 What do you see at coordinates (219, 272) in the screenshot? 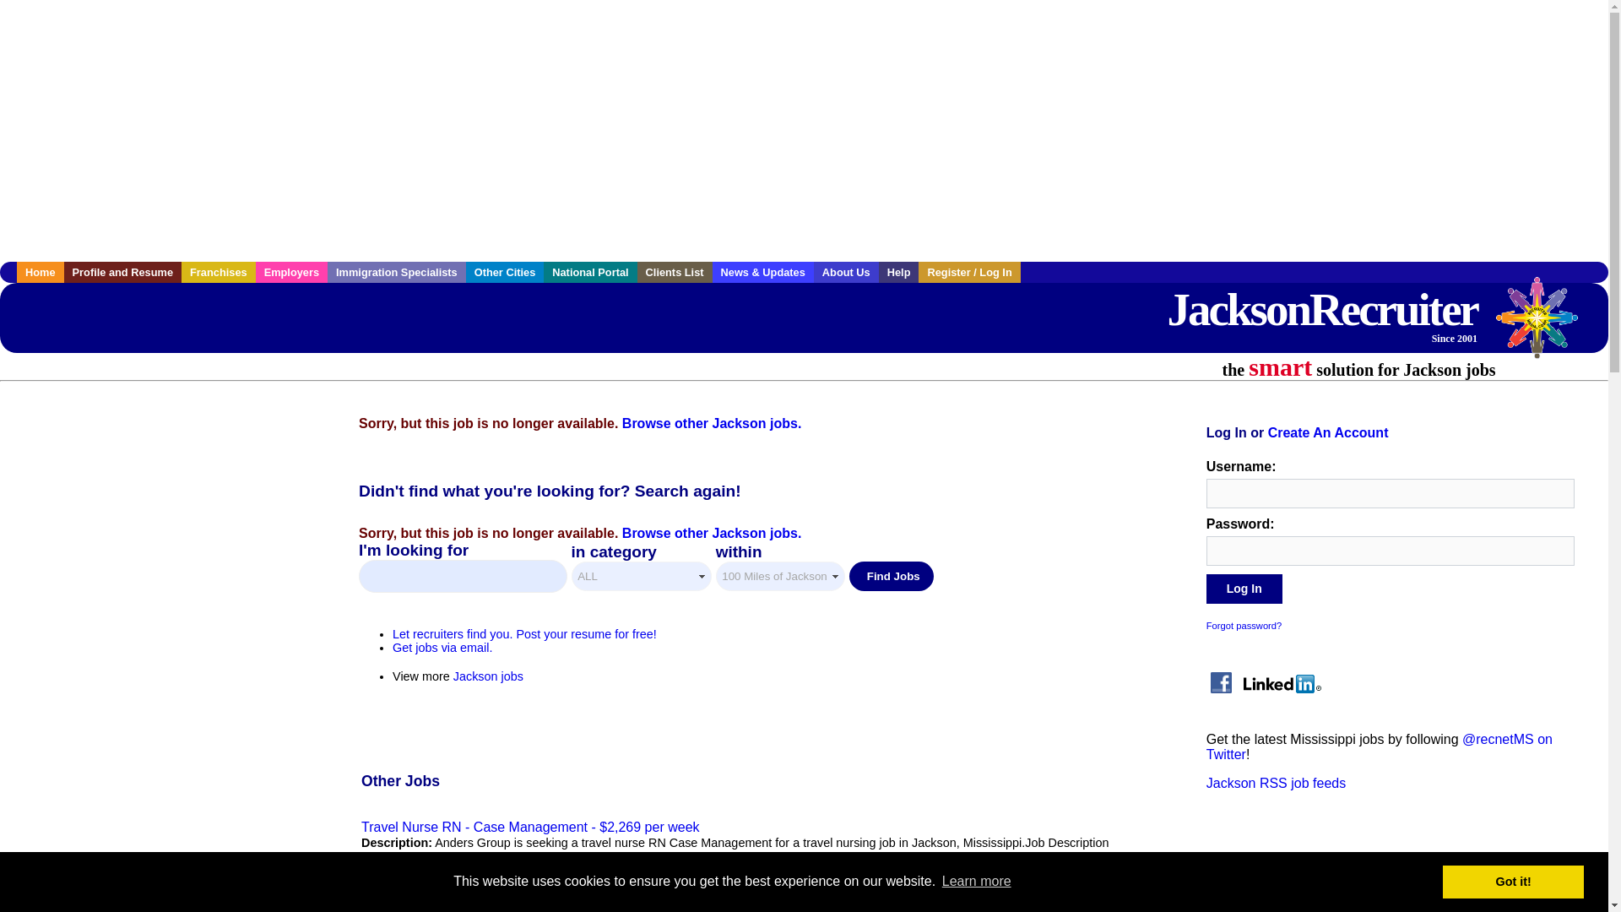
I see `Franchises` at bounding box center [219, 272].